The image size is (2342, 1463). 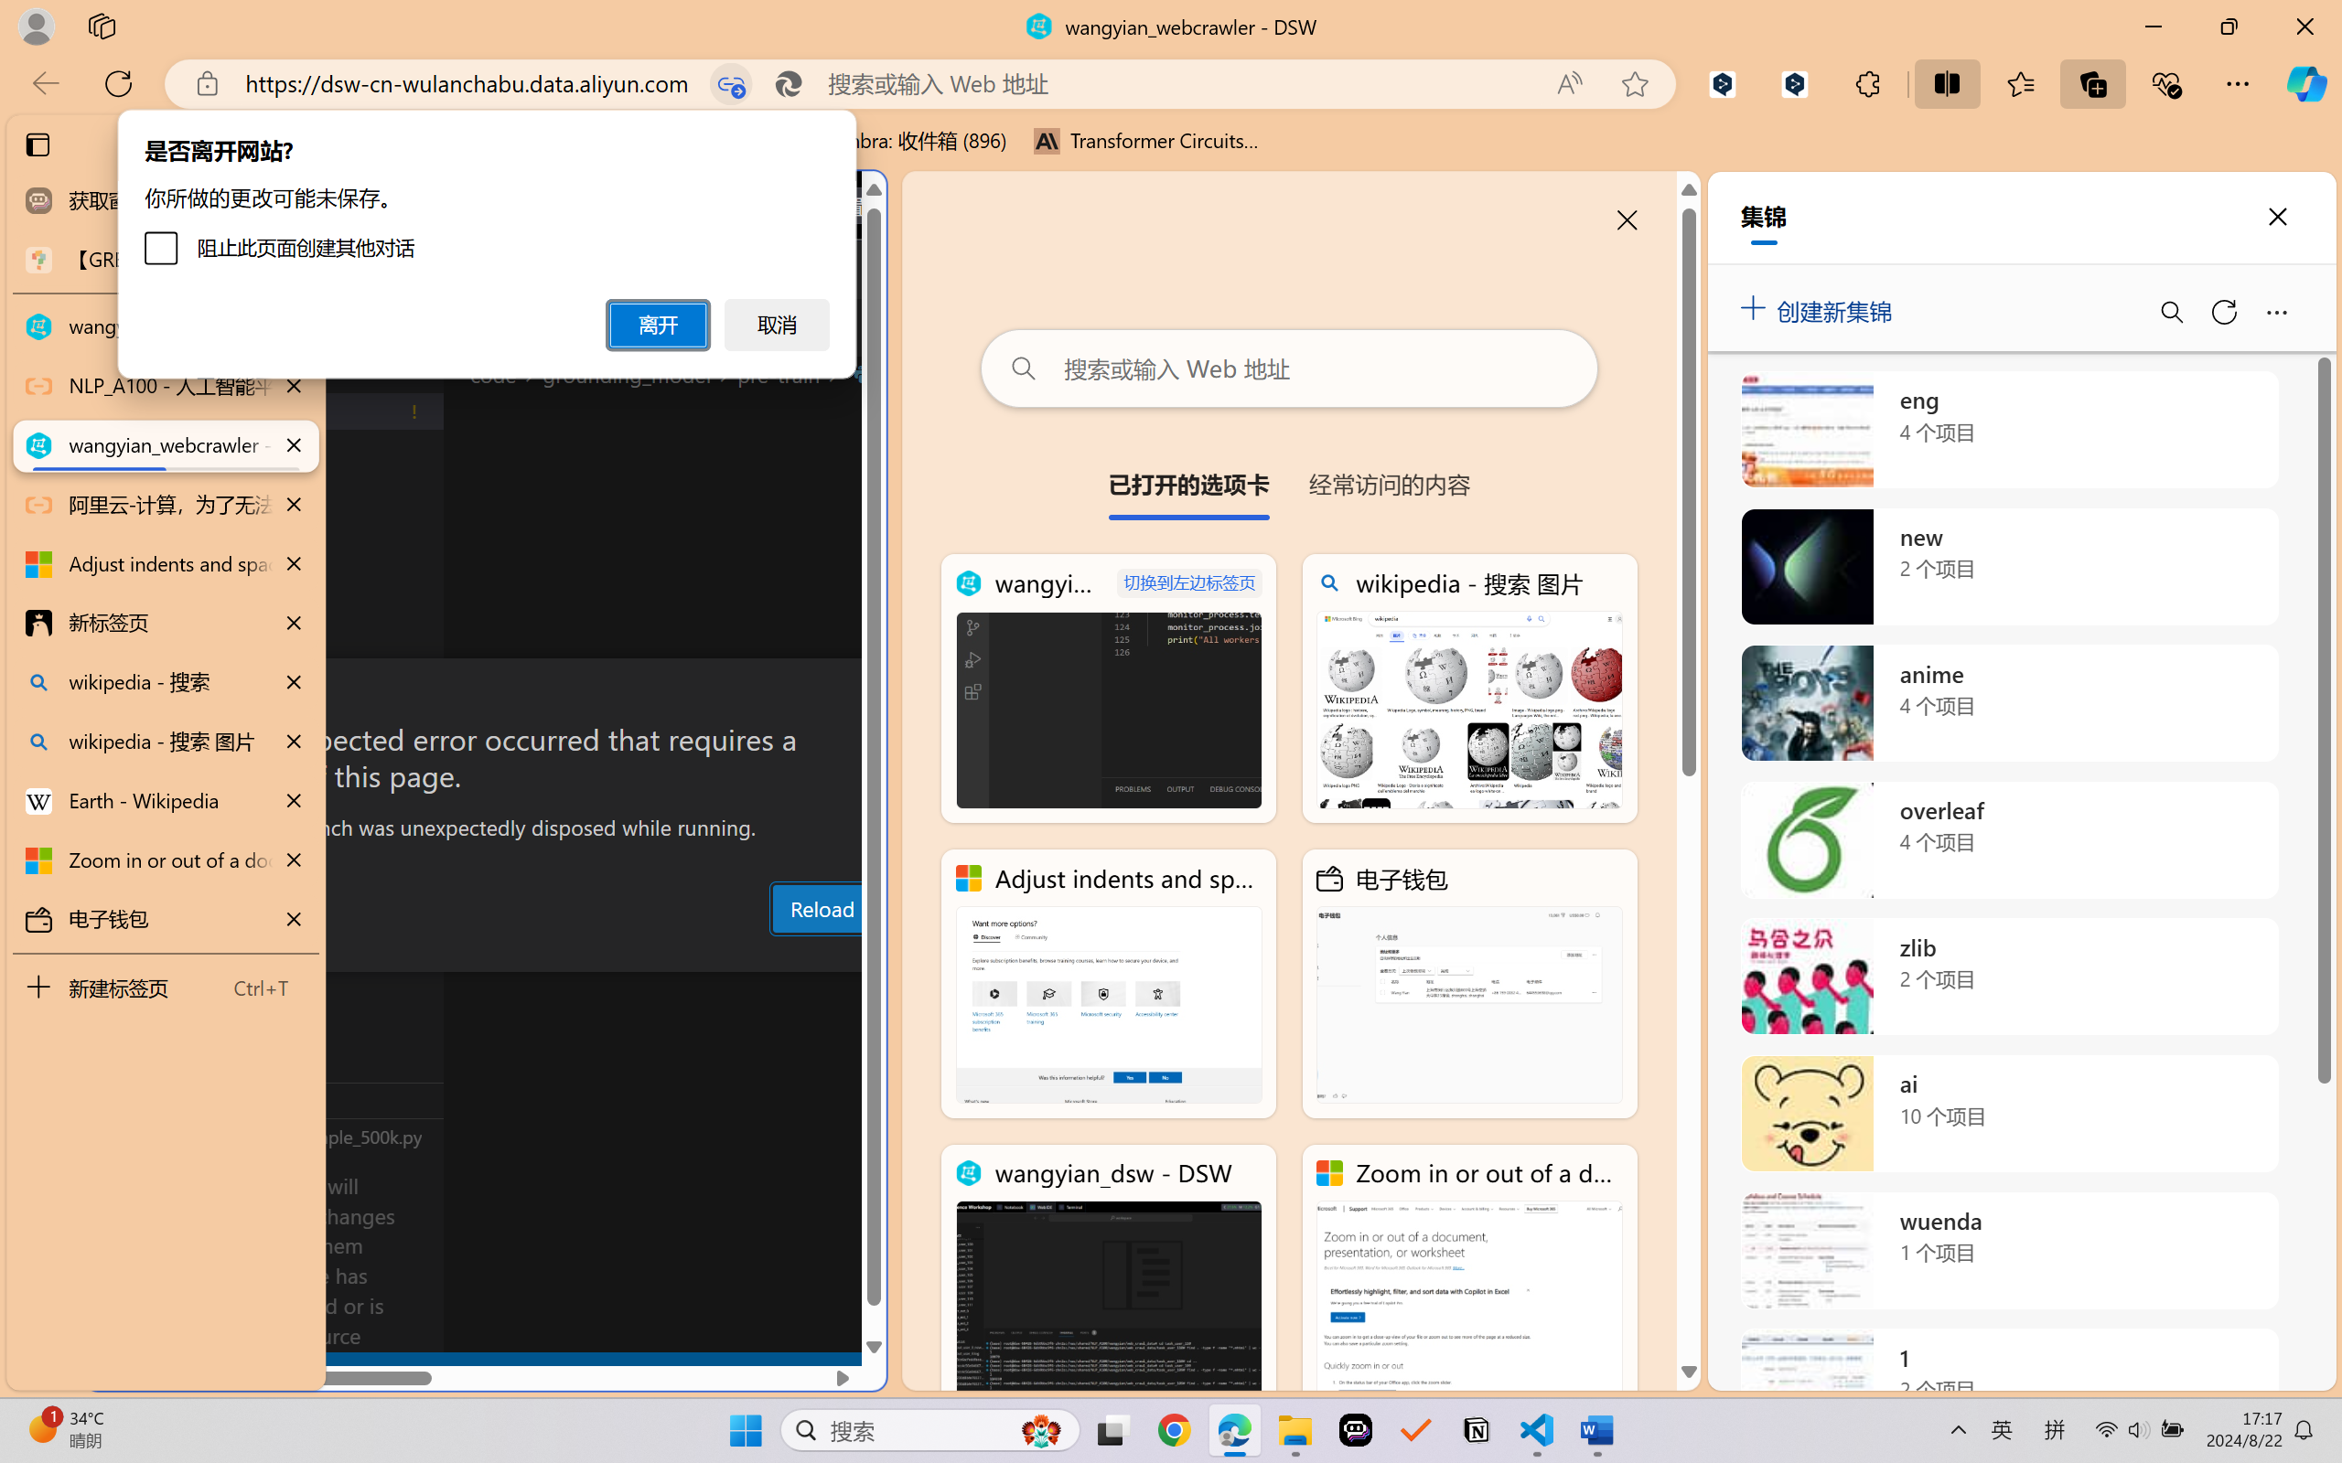 What do you see at coordinates (195, 1370) in the screenshot?
I see `No Problems` at bounding box center [195, 1370].